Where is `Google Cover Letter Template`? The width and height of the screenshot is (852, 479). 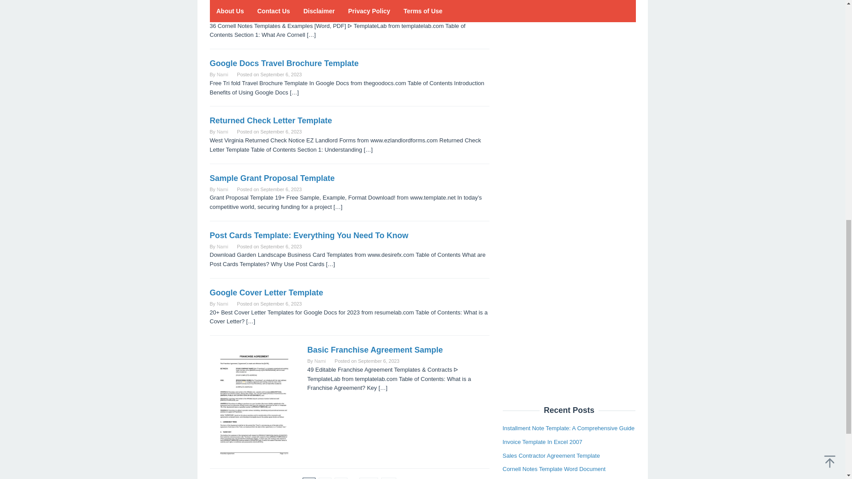 Google Cover Letter Template is located at coordinates (266, 293).